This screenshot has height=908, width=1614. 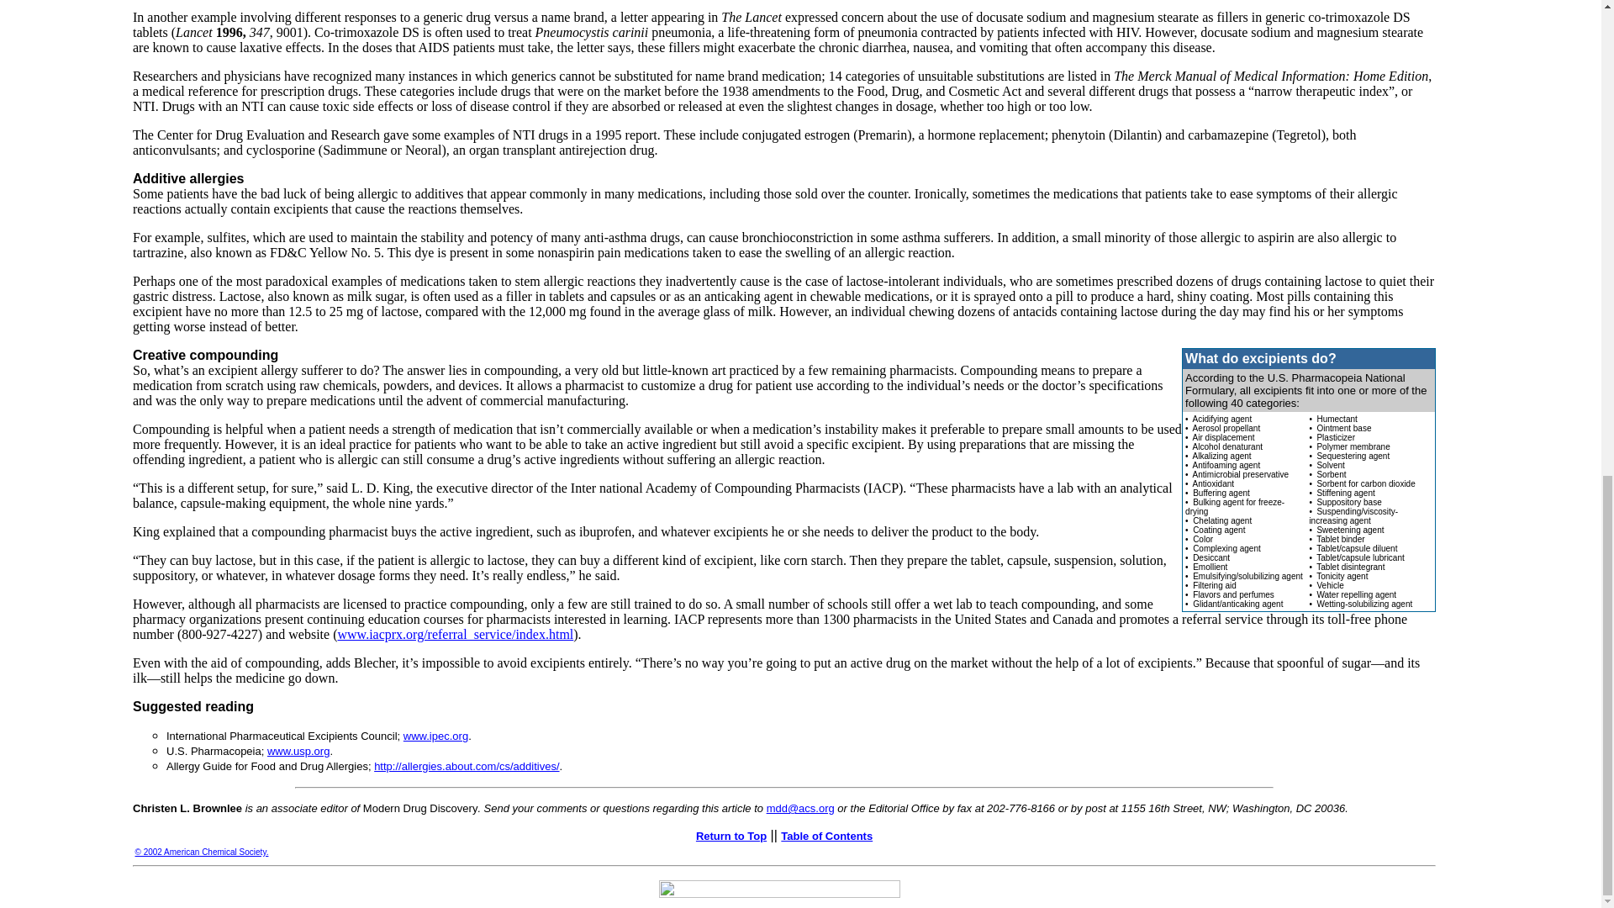 I want to click on Allergy Guide for Food and Drug Allergies, so click(x=466, y=766).